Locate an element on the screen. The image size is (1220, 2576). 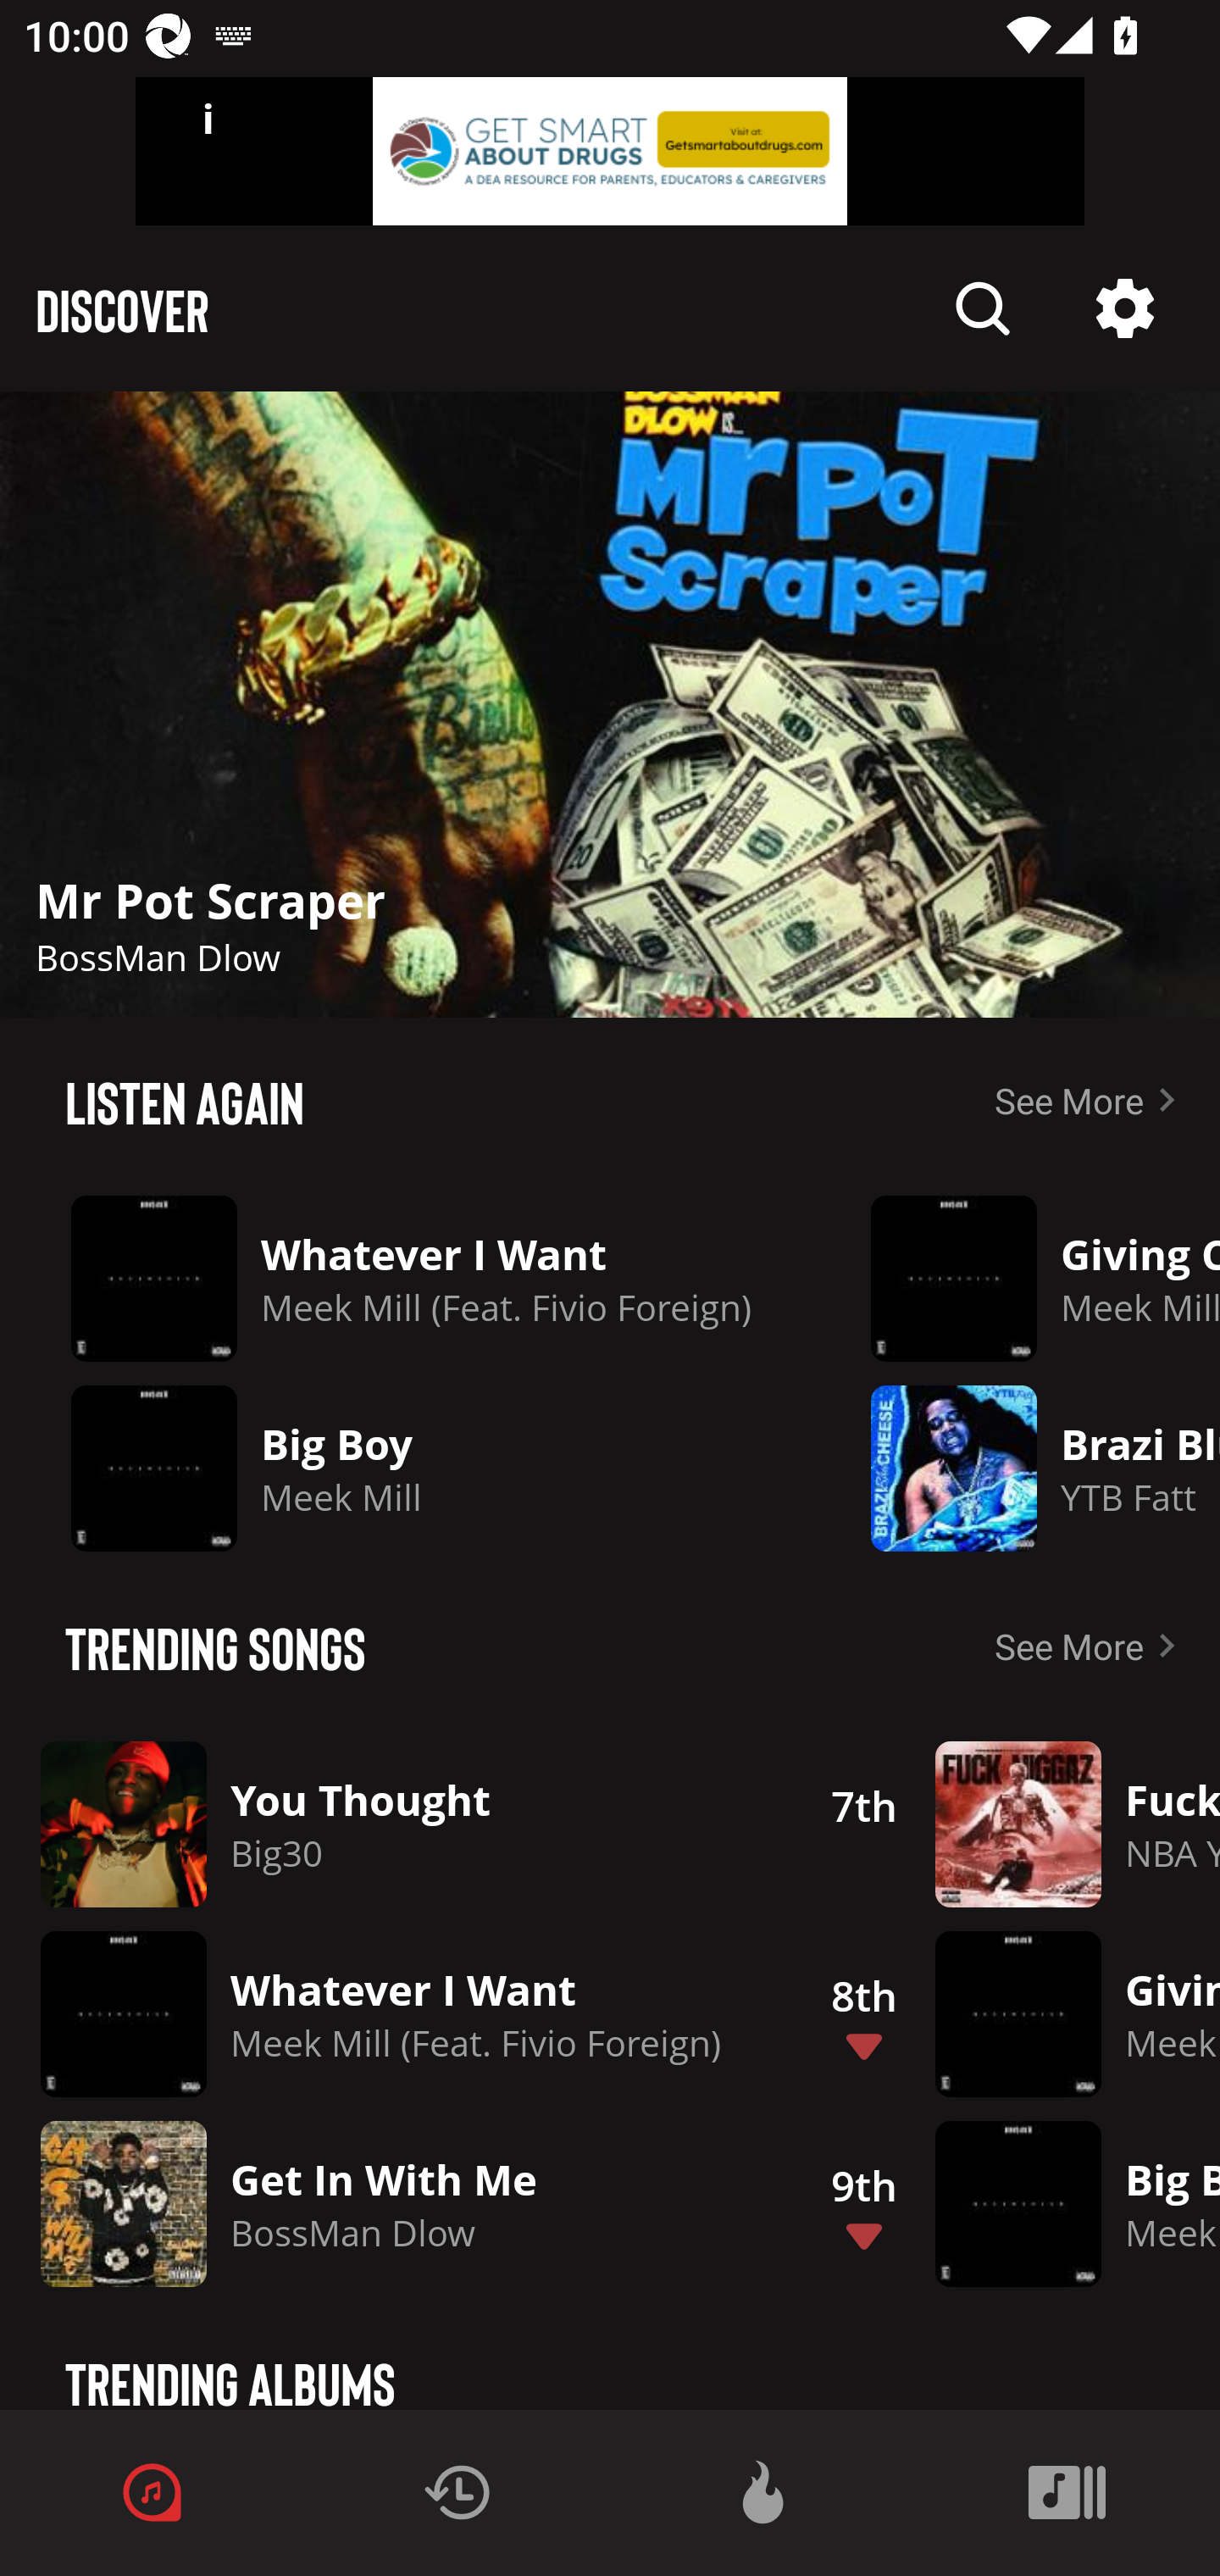
4th Description You Thought Big30 is located at coordinates (385, 1824).